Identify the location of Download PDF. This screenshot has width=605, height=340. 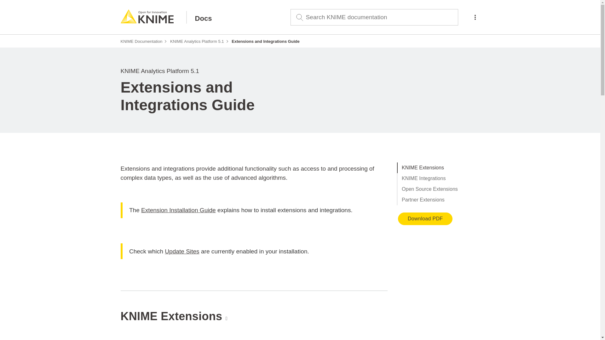
(425, 218).